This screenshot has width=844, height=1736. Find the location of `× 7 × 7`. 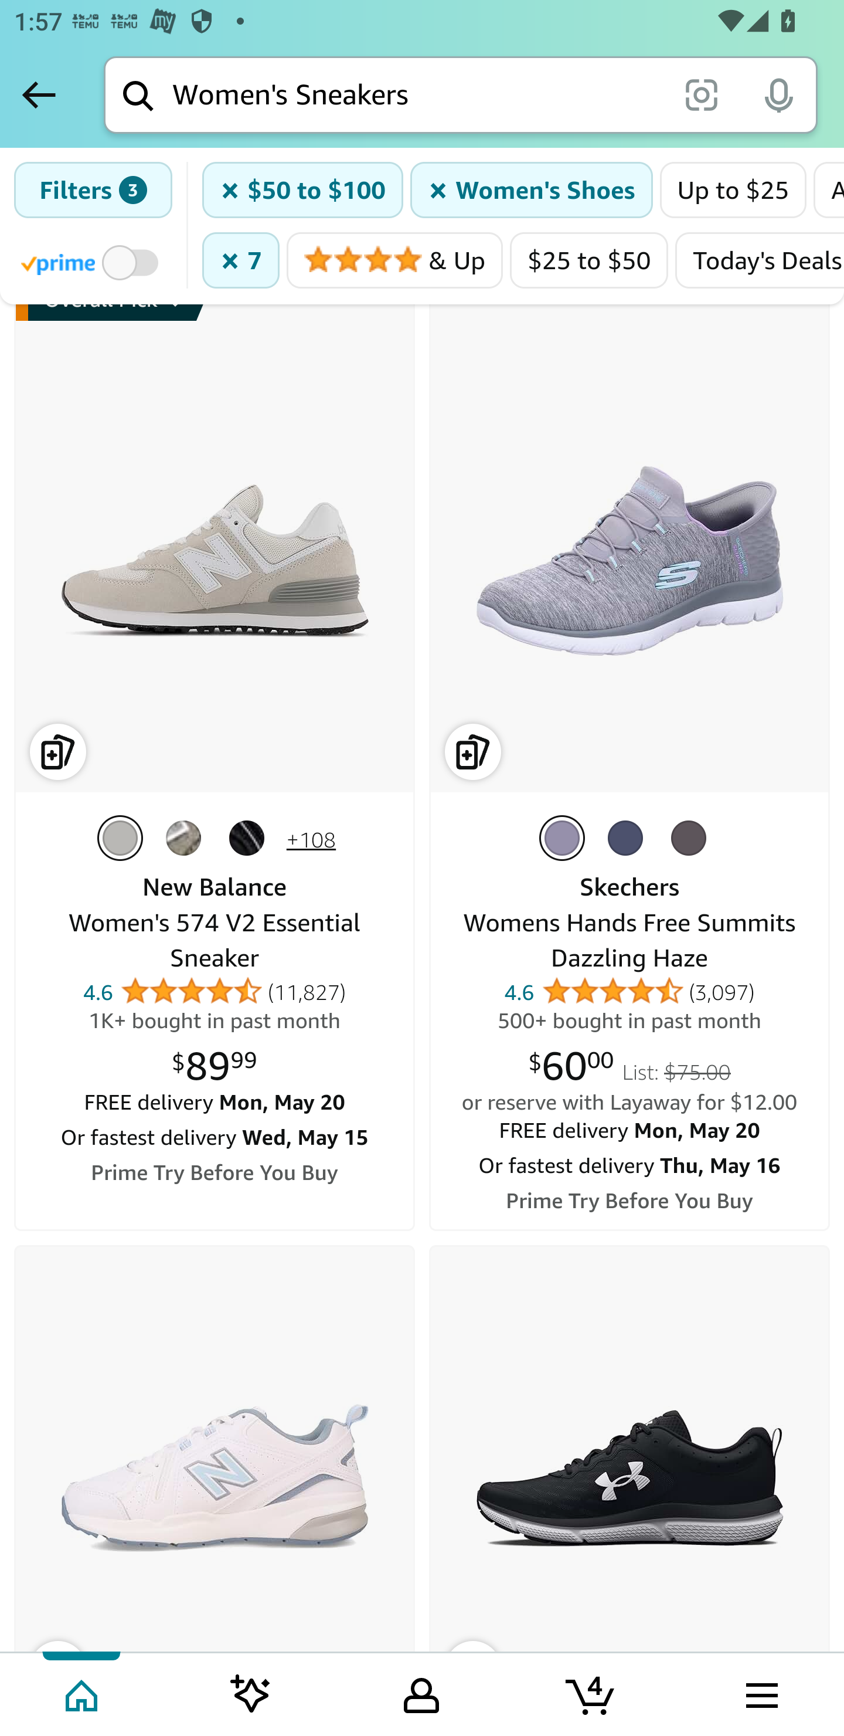

× 7 × 7 is located at coordinates (240, 261).